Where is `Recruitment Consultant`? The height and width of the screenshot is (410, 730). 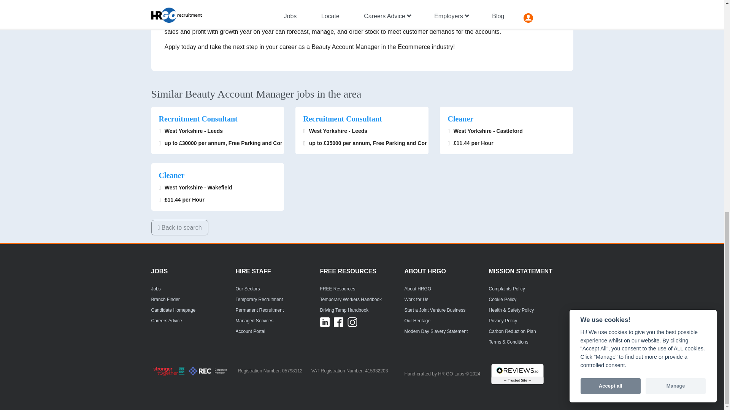
Recruitment Consultant is located at coordinates (217, 119).